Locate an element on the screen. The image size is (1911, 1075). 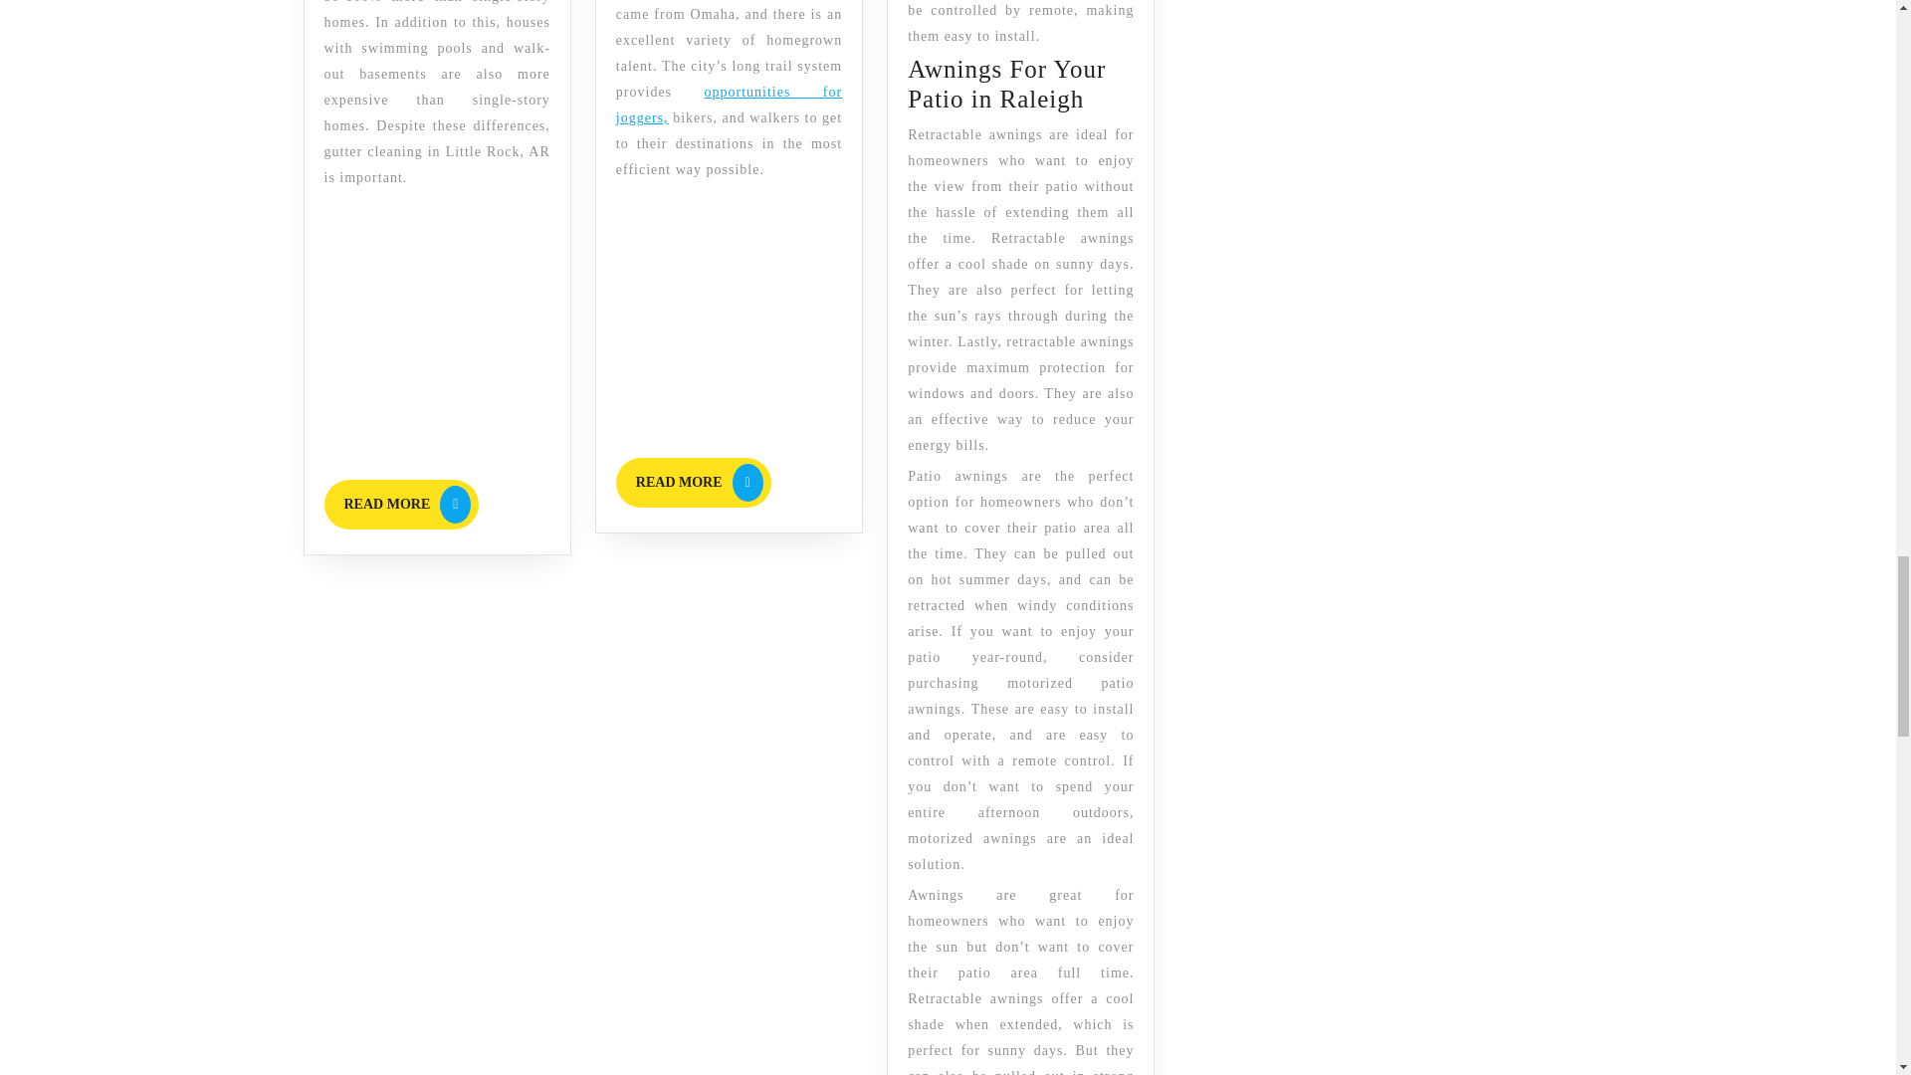
opportunities for joggers, is located at coordinates (402, 504).